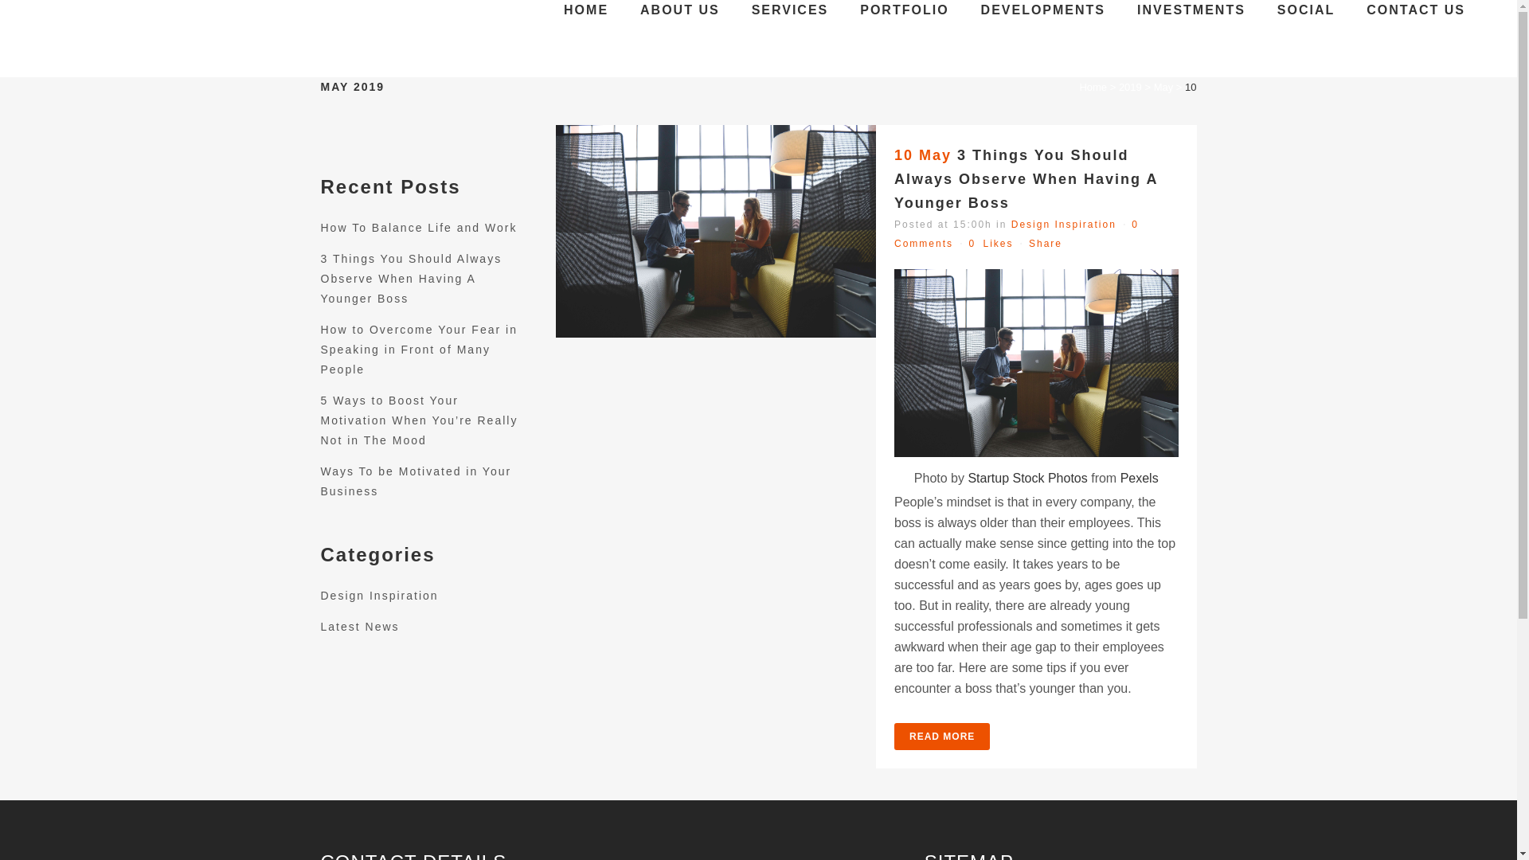 Image resolution: width=1529 pixels, height=860 pixels. Describe the element at coordinates (1164, 86) in the screenshot. I see `May` at that location.